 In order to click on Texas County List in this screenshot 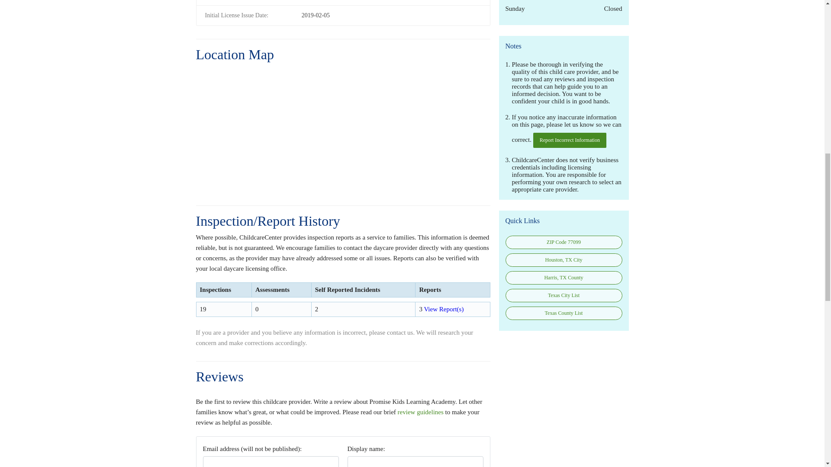, I will do `click(564, 313)`.